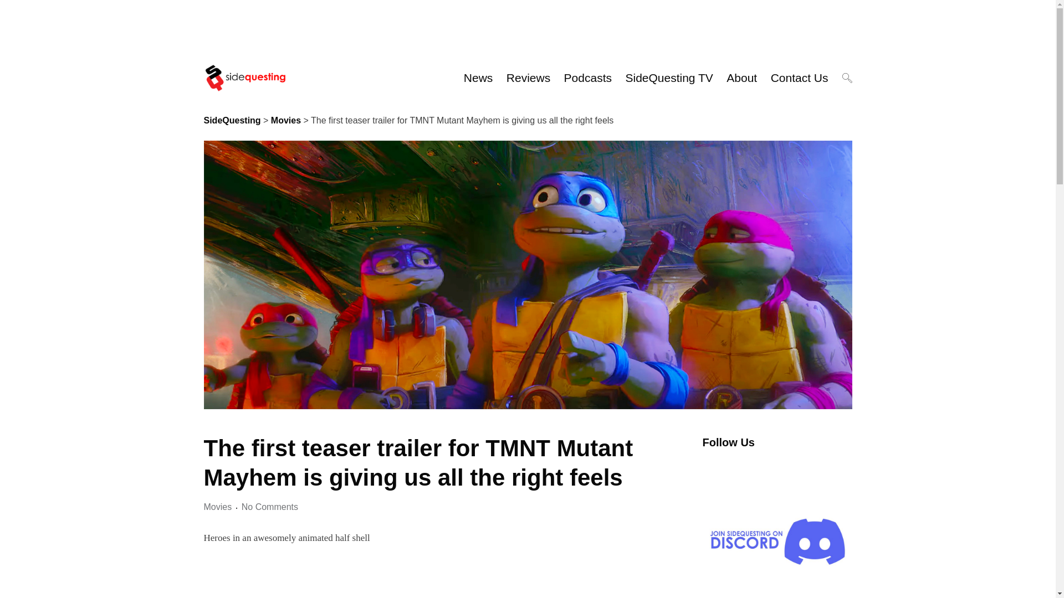  I want to click on Movies, so click(218, 507).